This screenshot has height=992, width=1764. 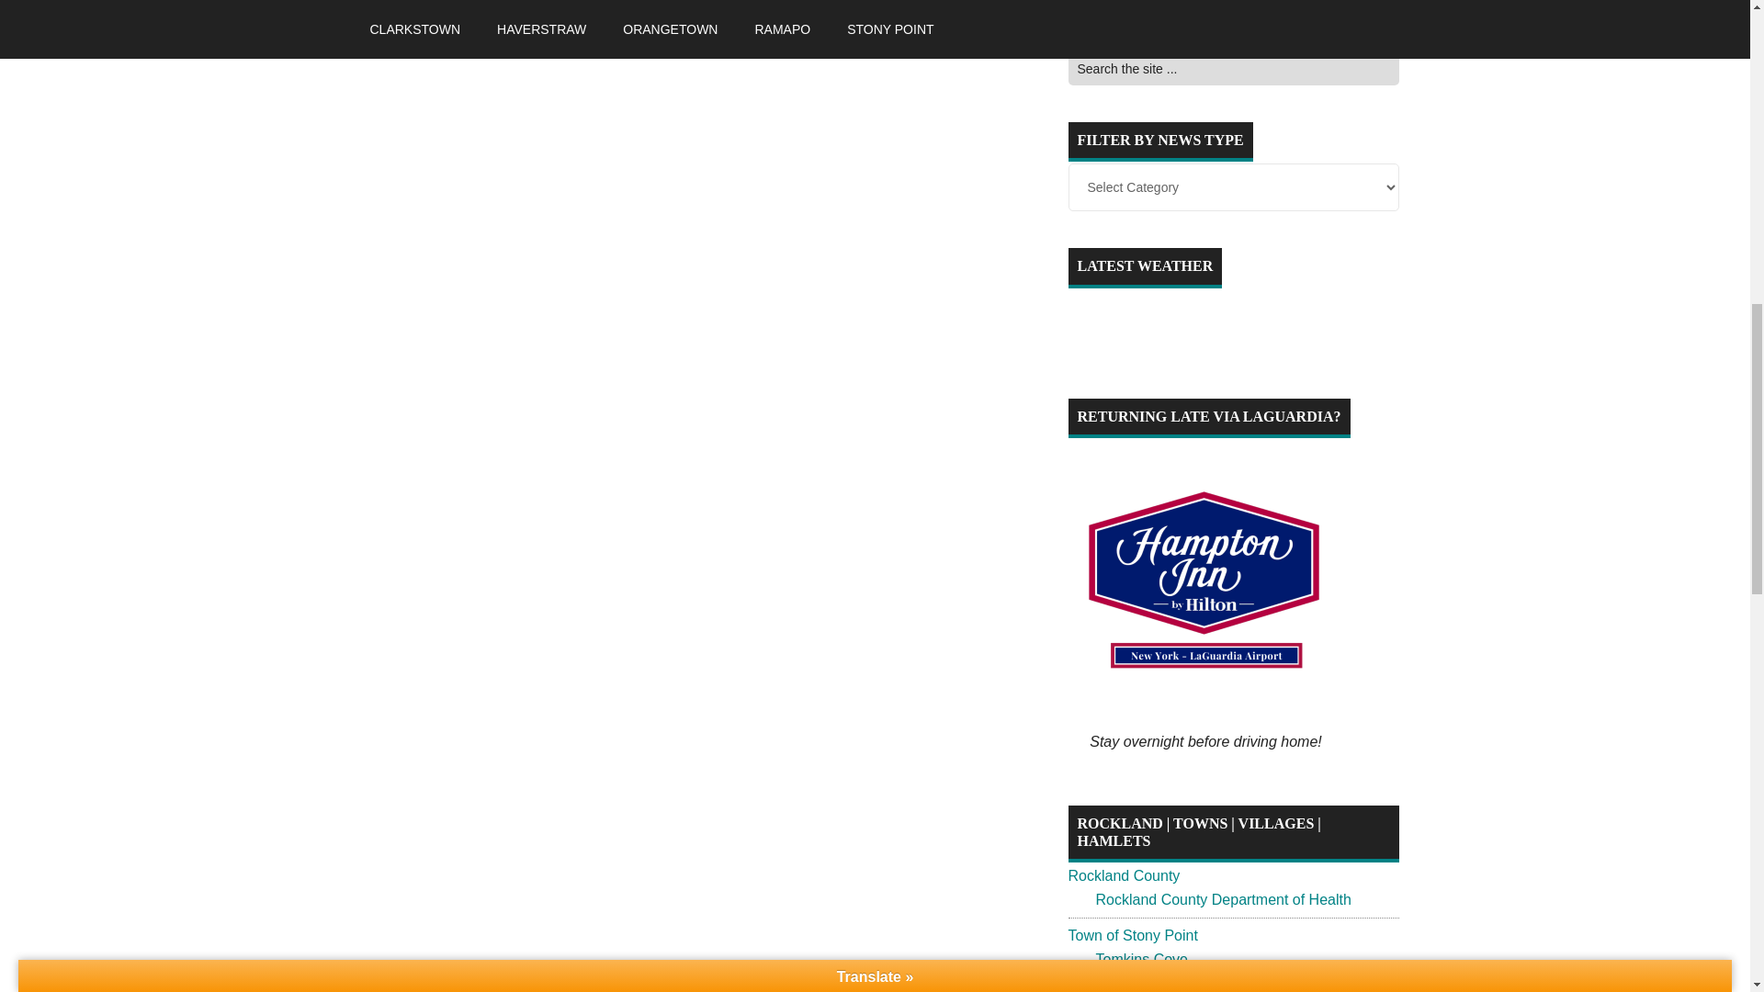 I want to click on Rockland County, so click(x=1123, y=876).